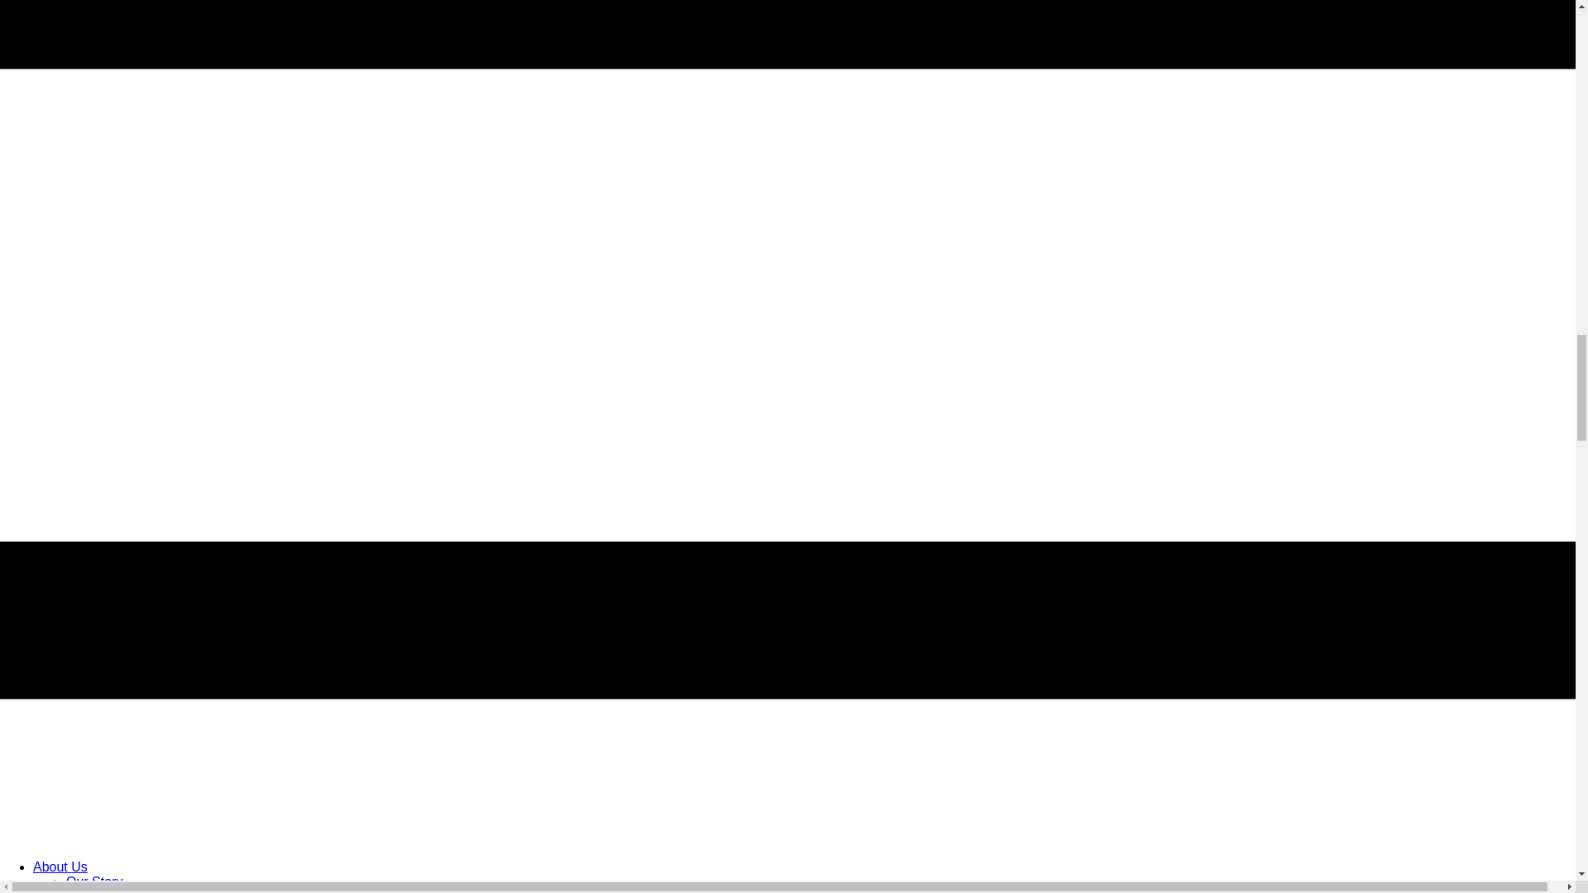 Image resolution: width=1588 pixels, height=893 pixels. What do you see at coordinates (99, 891) in the screenshot?
I see `Leadership` at bounding box center [99, 891].